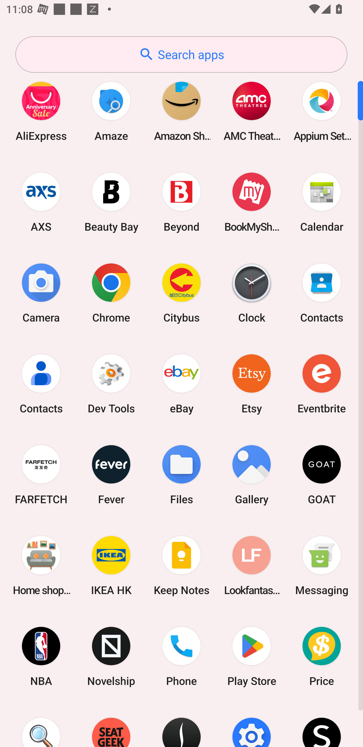 The image size is (363, 747). I want to click on Fever, so click(111, 474).